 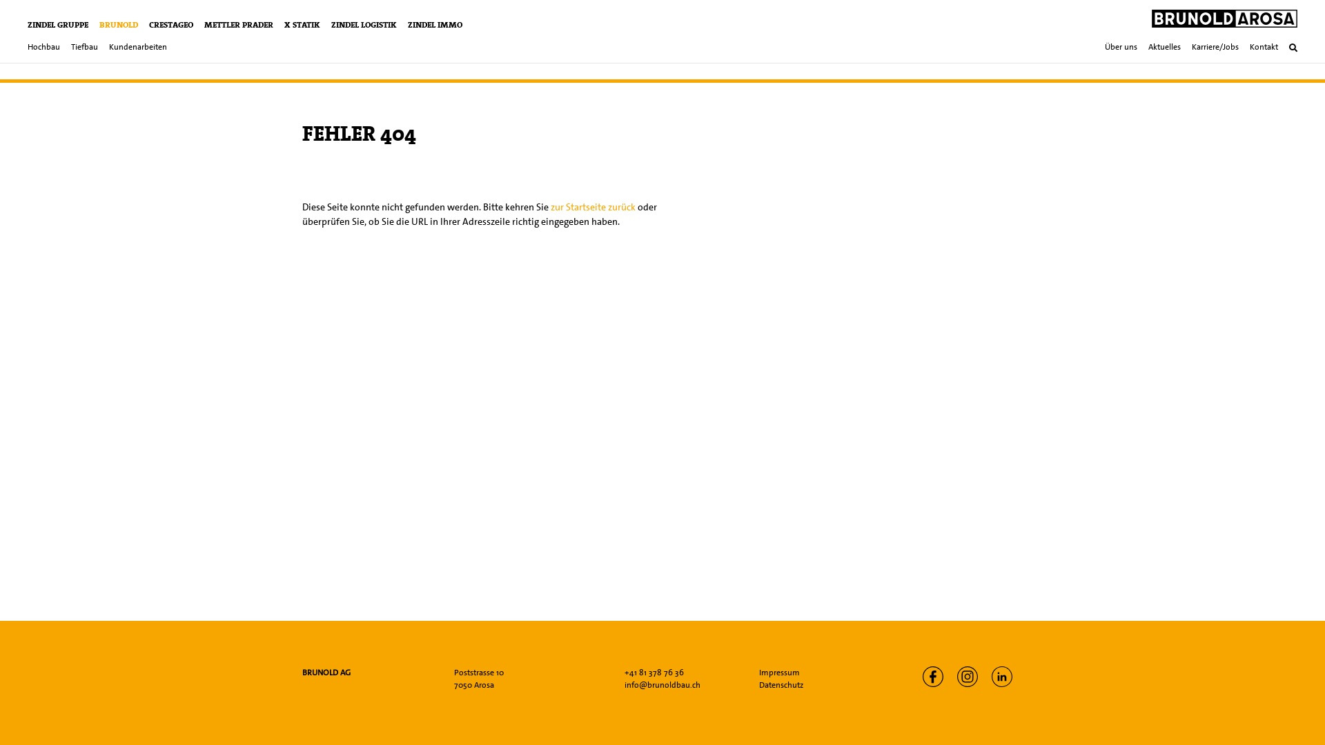 I want to click on LinkedIn, so click(x=1002, y=677).